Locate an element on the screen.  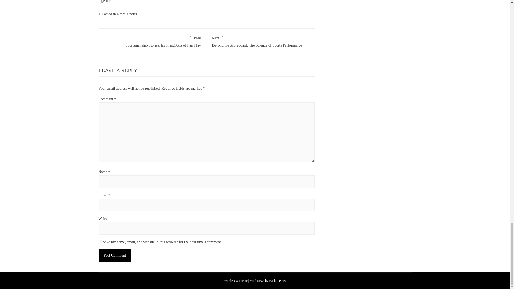
Sports is located at coordinates (132, 14).